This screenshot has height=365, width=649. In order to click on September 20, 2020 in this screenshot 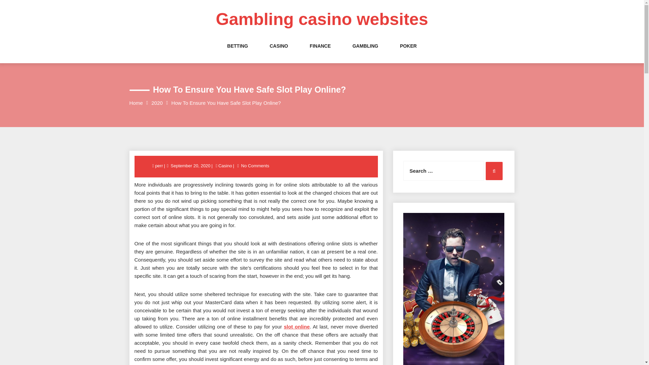, I will do `click(190, 166)`.